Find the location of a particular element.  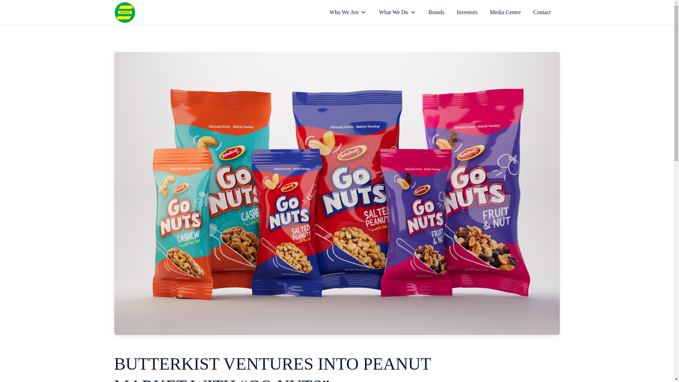

Who We Are is located at coordinates (348, 12).